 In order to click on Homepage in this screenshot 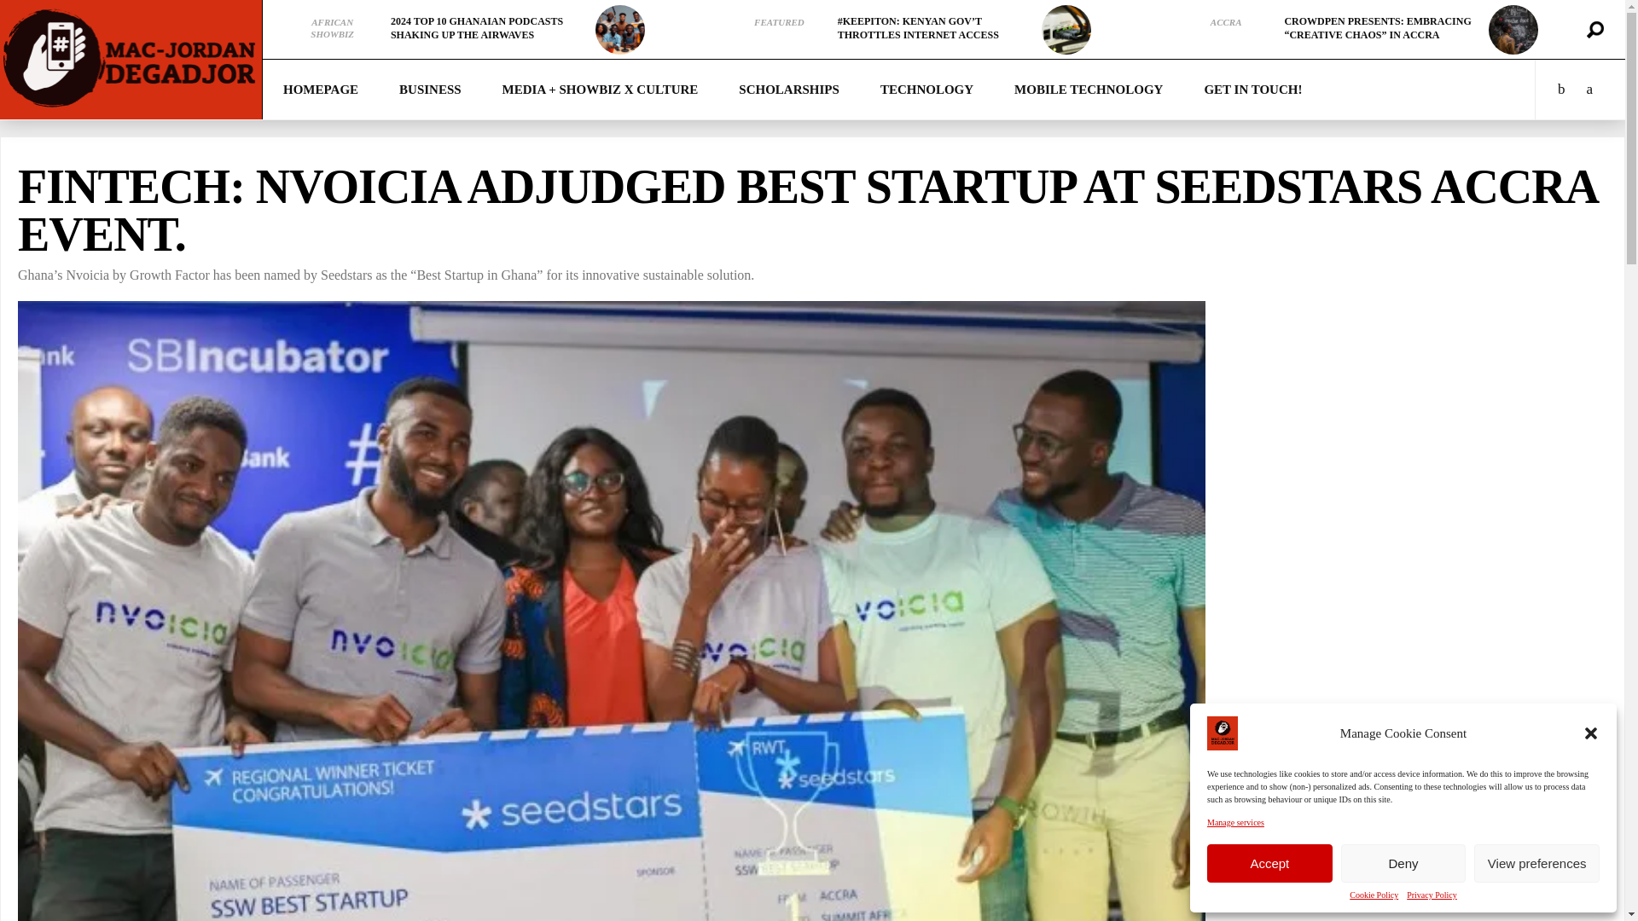, I will do `click(320, 90)`.